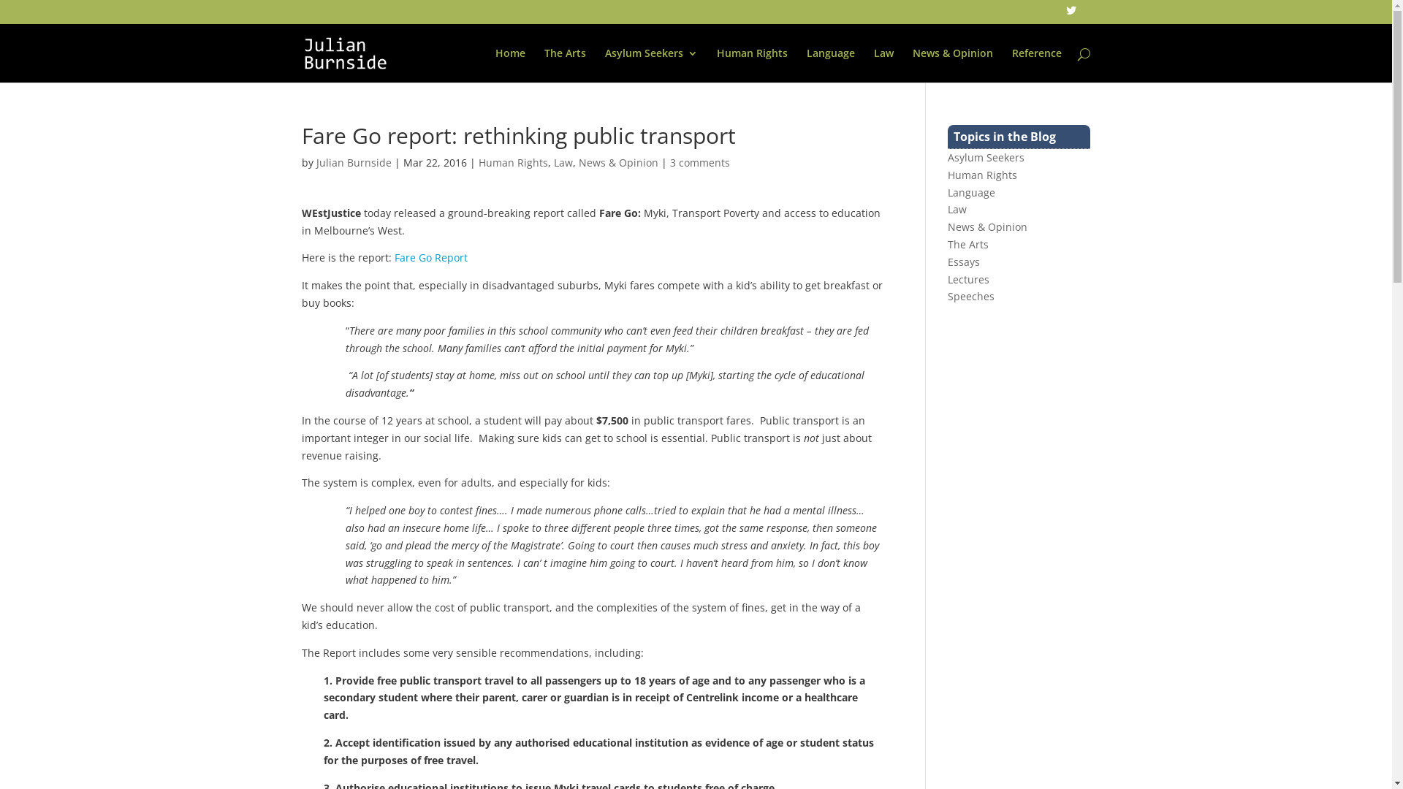 This screenshot has height=789, width=1403. Describe the element at coordinates (510, 66) in the screenshot. I see `Home` at that location.